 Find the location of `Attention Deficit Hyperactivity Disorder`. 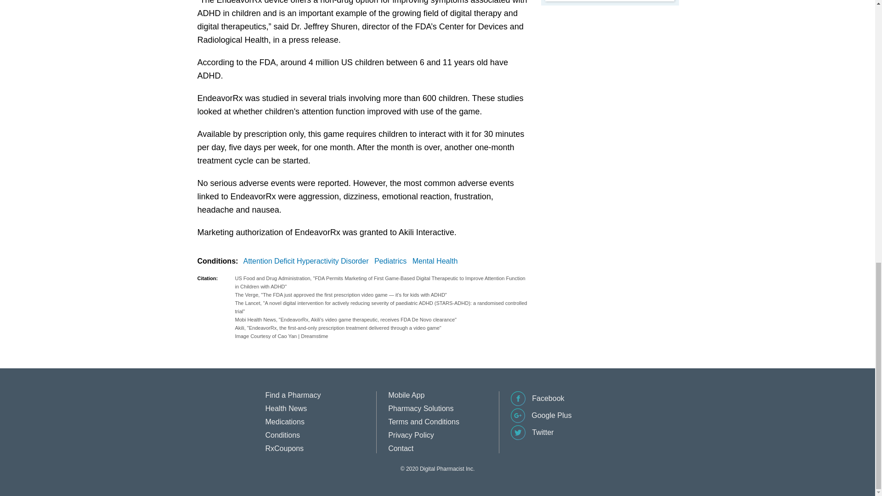

Attention Deficit Hyperactivity Disorder is located at coordinates (308, 261).